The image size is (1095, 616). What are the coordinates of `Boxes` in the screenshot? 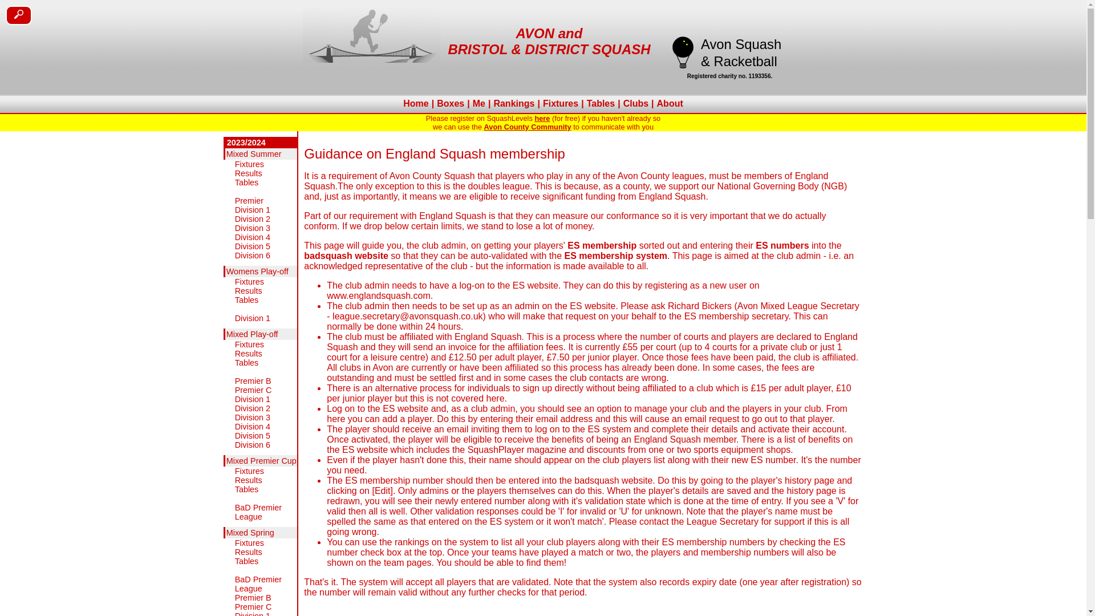 It's located at (451, 103).